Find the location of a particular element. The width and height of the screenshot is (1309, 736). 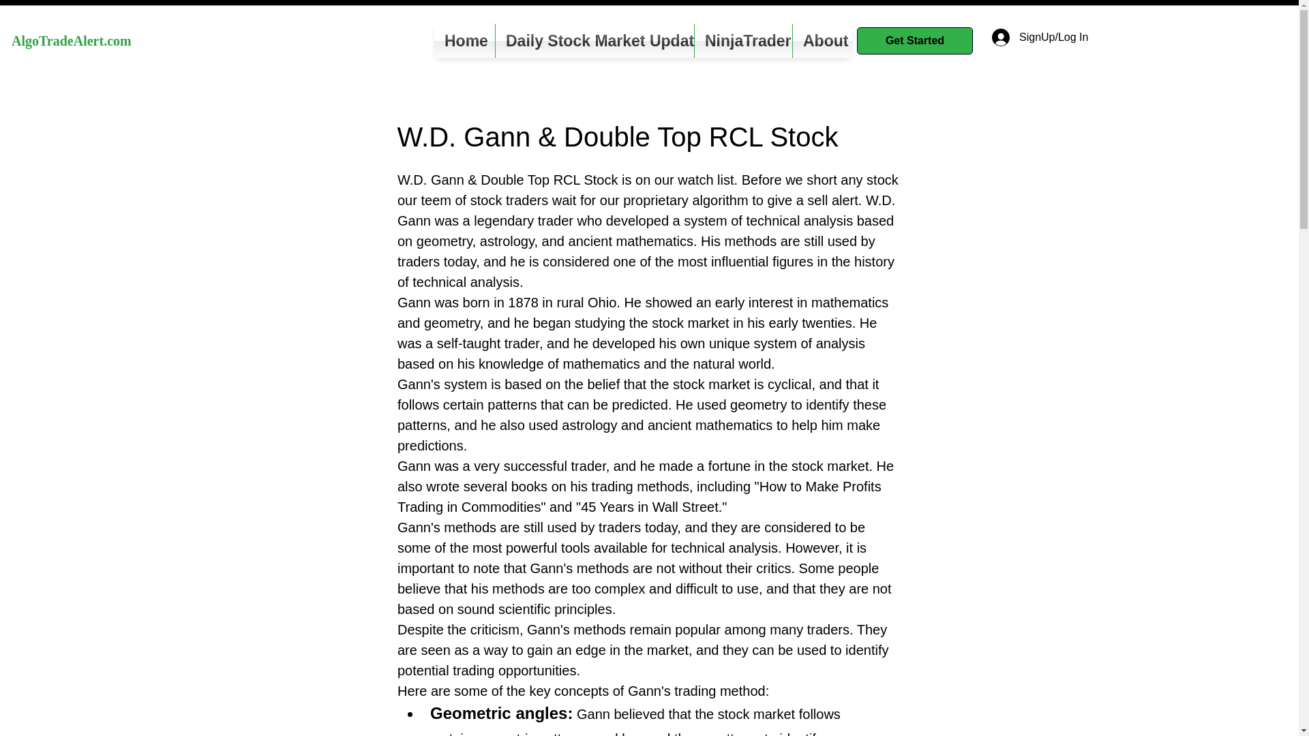

AlgoTradeAlert.com is located at coordinates (72, 41).